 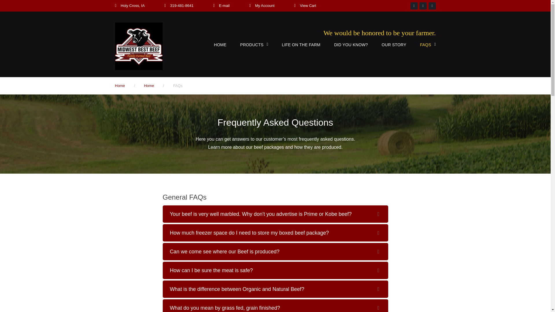 What do you see at coordinates (308, 5) in the screenshot?
I see `View Cart` at bounding box center [308, 5].